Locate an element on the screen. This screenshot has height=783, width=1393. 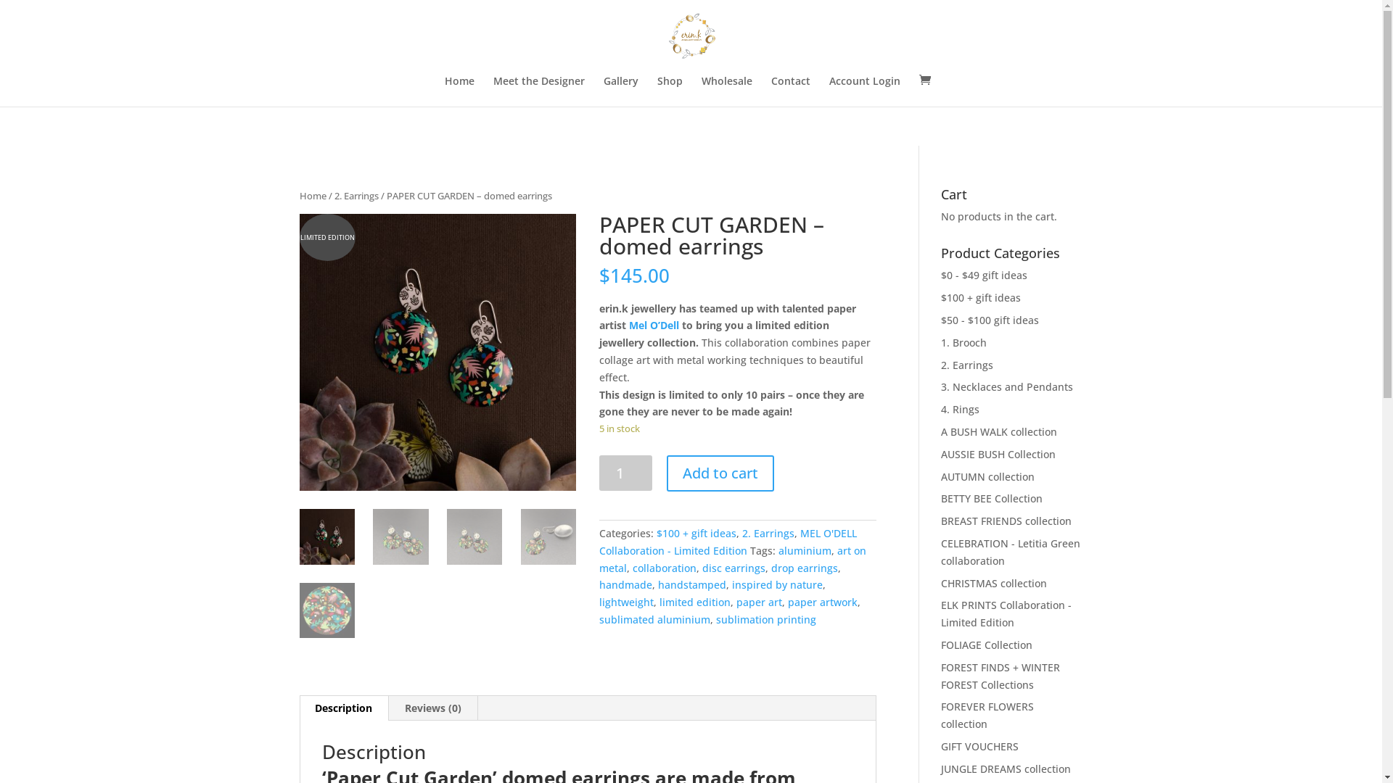
SHOP NOW is located at coordinates (794, 19).